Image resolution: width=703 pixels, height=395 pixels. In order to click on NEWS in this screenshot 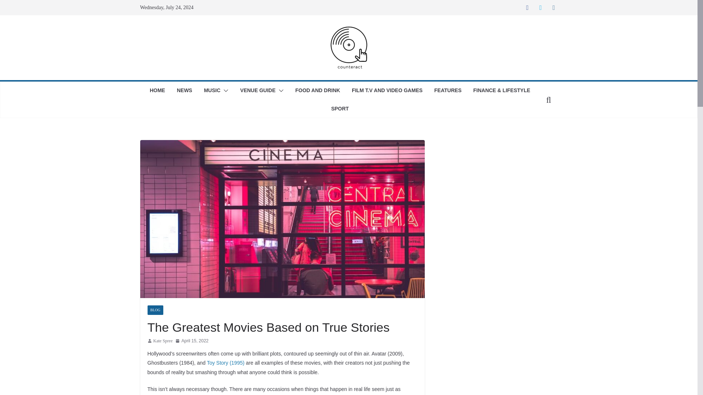, I will do `click(185, 91)`.